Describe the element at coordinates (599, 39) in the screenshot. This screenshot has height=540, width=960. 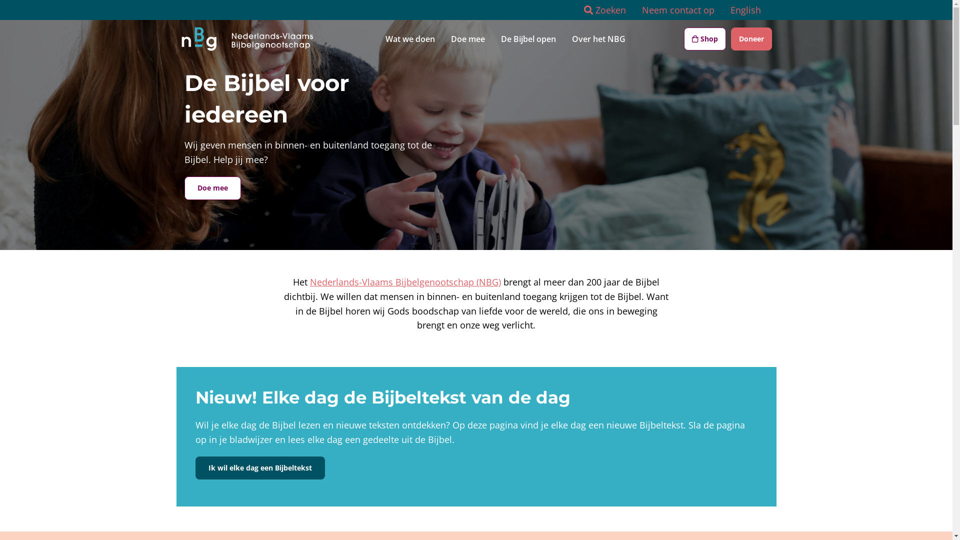
I see `Over het NBG` at that location.